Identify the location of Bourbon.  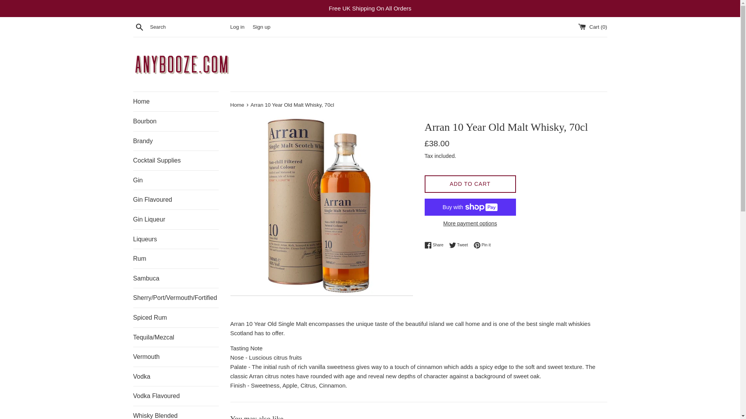
(176, 121).